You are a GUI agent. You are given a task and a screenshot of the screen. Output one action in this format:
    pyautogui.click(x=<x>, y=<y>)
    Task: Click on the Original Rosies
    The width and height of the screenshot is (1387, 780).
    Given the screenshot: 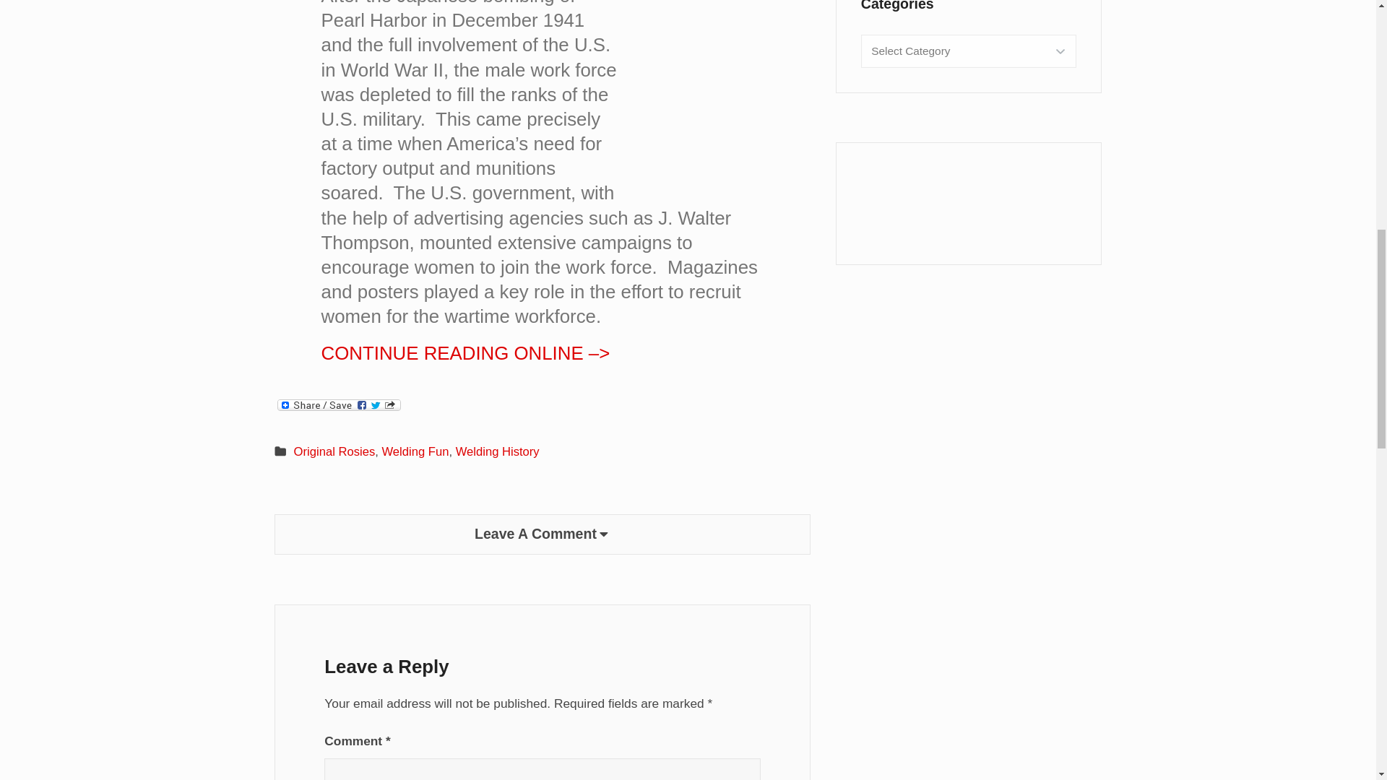 What is the action you would take?
    pyautogui.click(x=335, y=451)
    